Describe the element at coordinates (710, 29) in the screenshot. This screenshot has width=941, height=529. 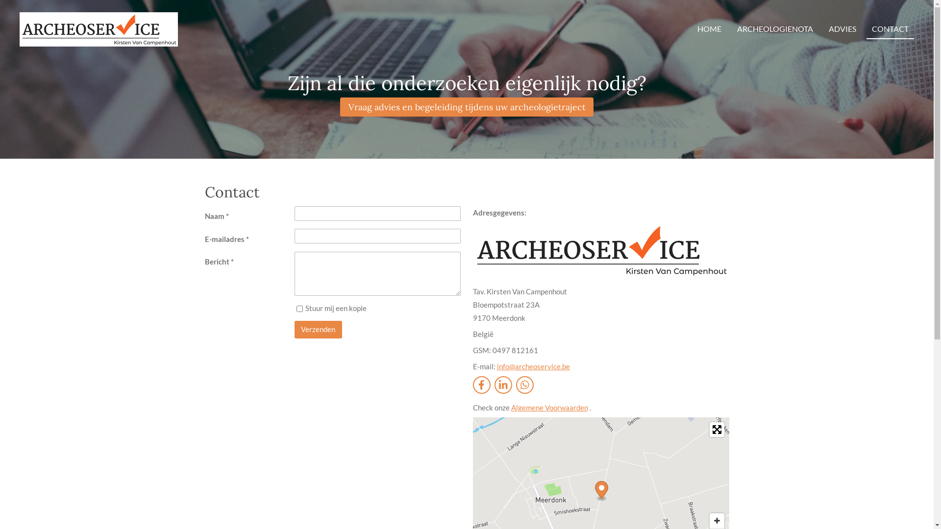
I see `HOME` at that location.